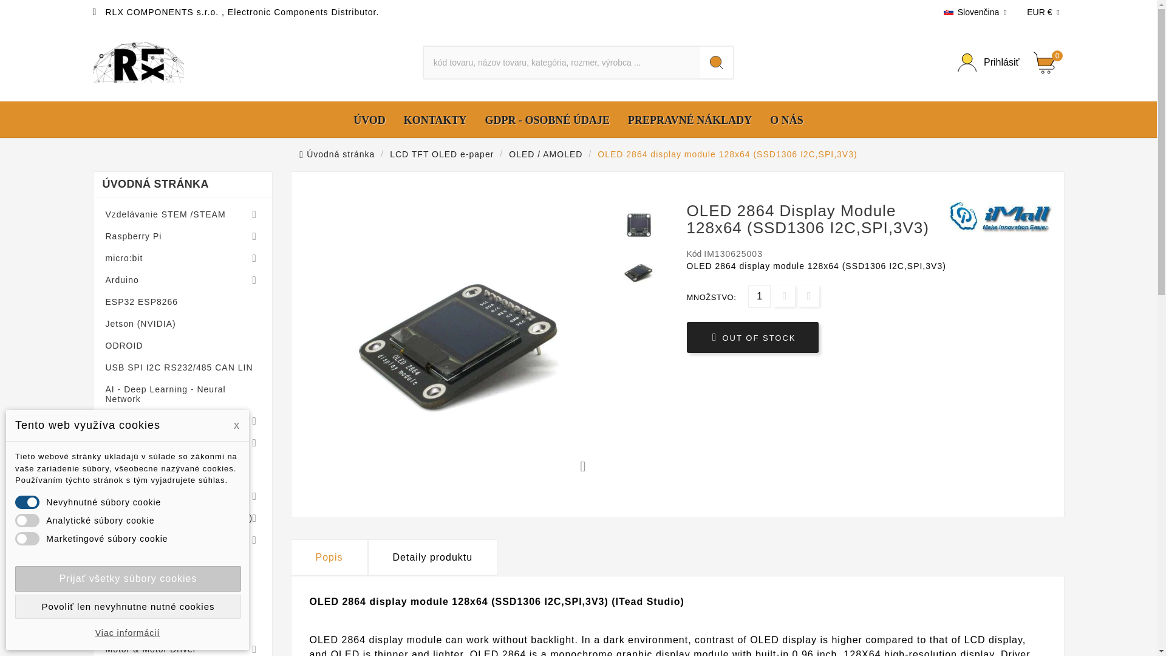 The height and width of the screenshot is (656, 1166). Describe the element at coordinates (759, 296) in the screenshot. I see `1` at that location.